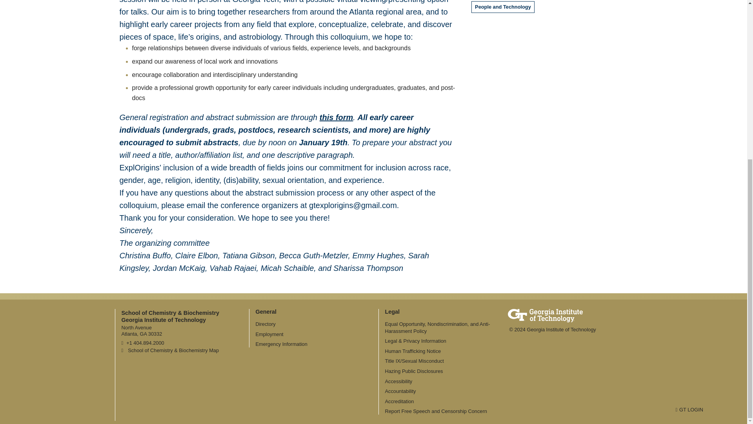 This screenshot has height=424, width=753. I want to click on Georgia Human Trafficking Resources, so click(413, 351).